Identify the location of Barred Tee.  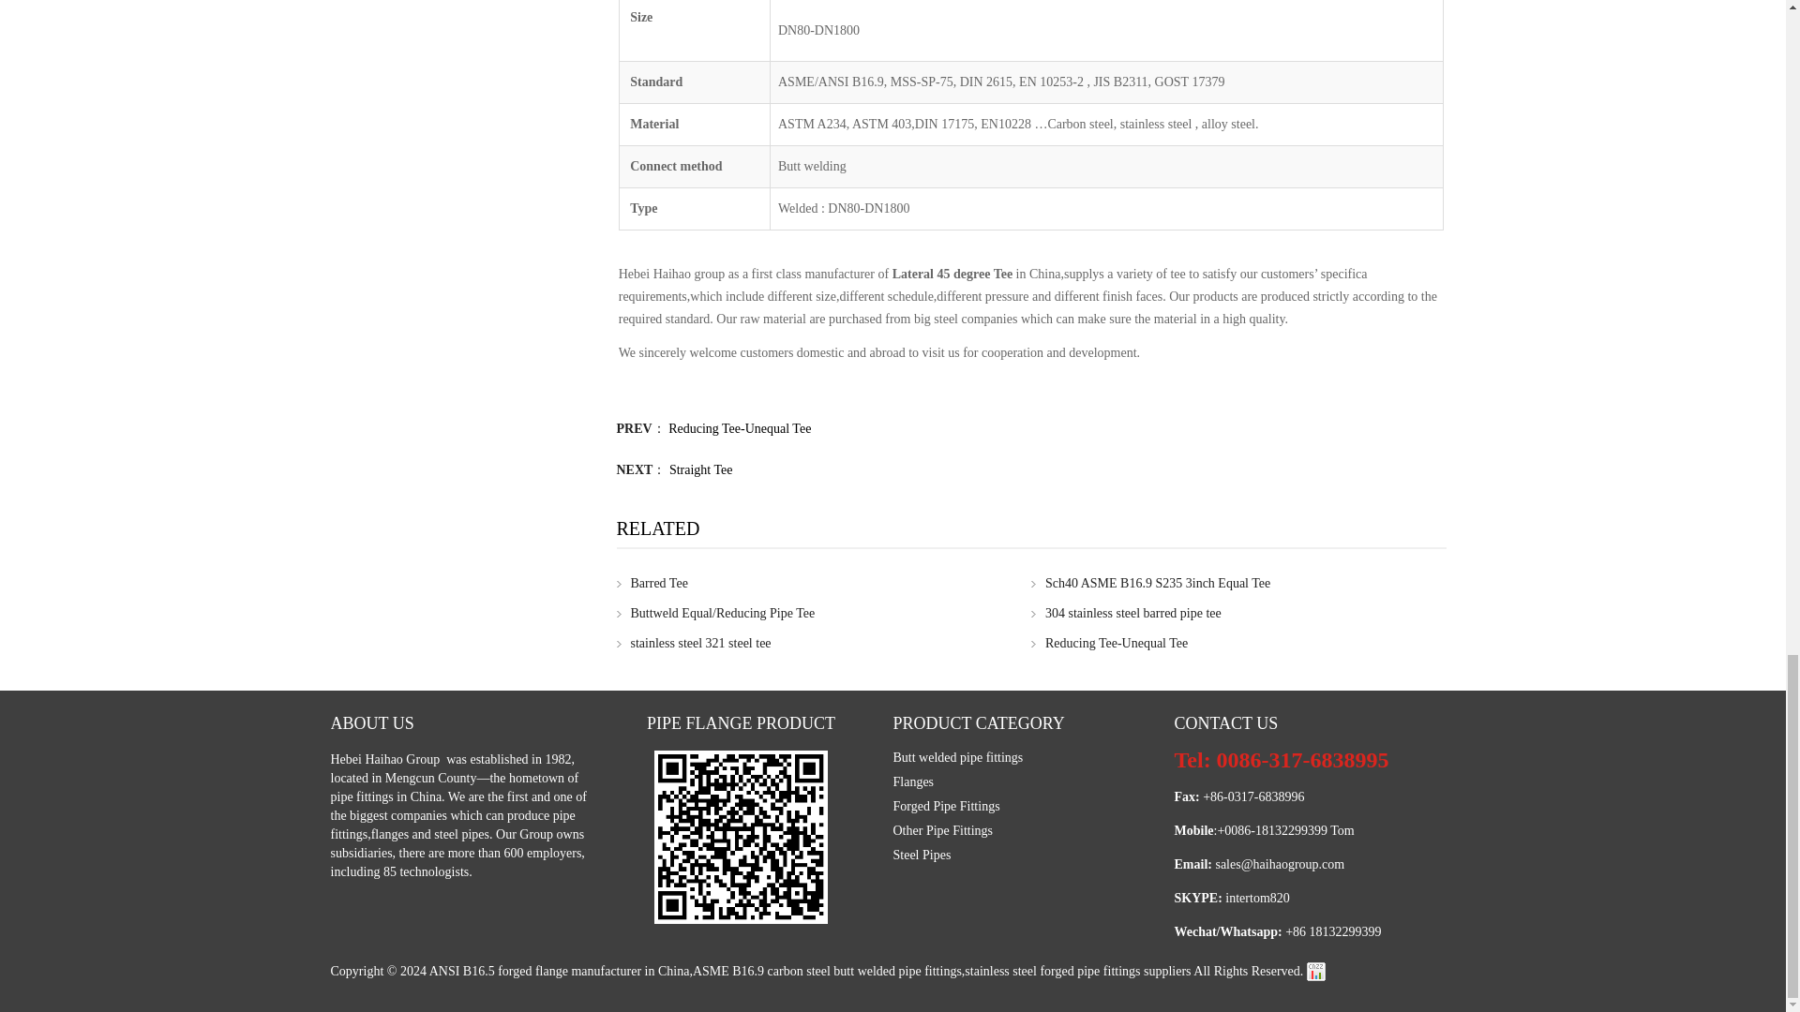
(652, 583).